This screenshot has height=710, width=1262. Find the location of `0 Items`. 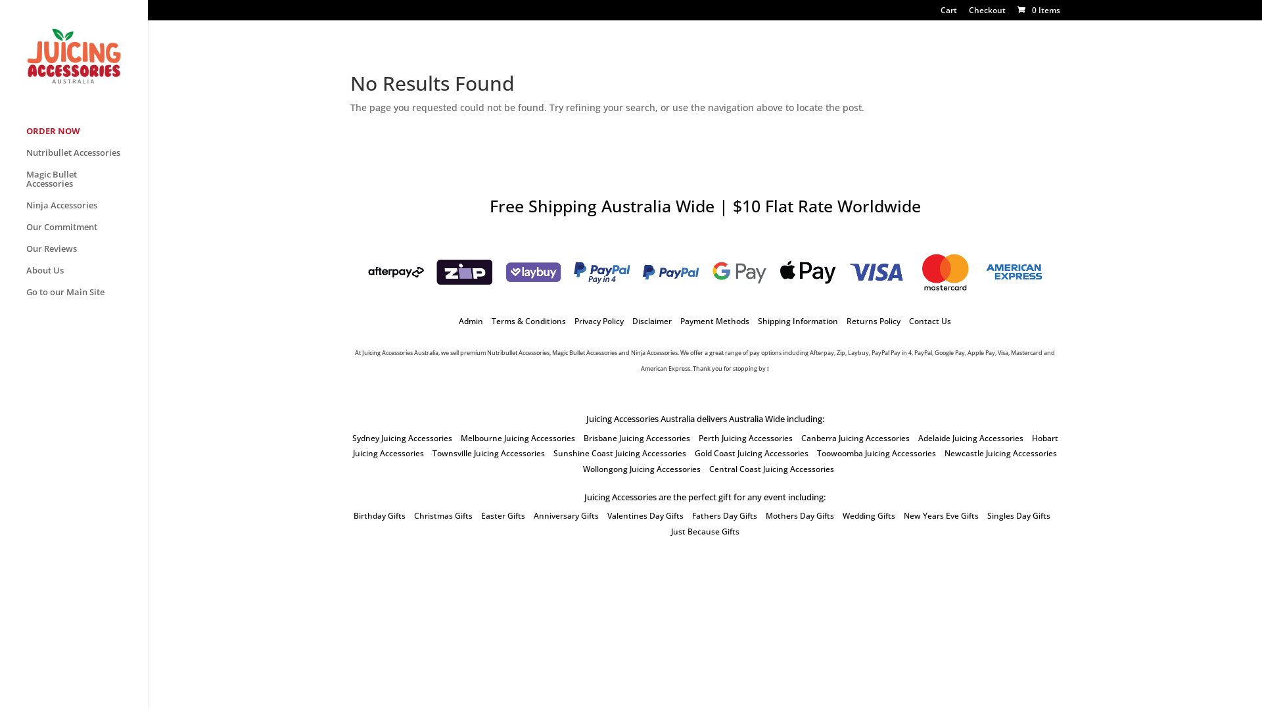

0 Items is located at coordinates (1037, 11).